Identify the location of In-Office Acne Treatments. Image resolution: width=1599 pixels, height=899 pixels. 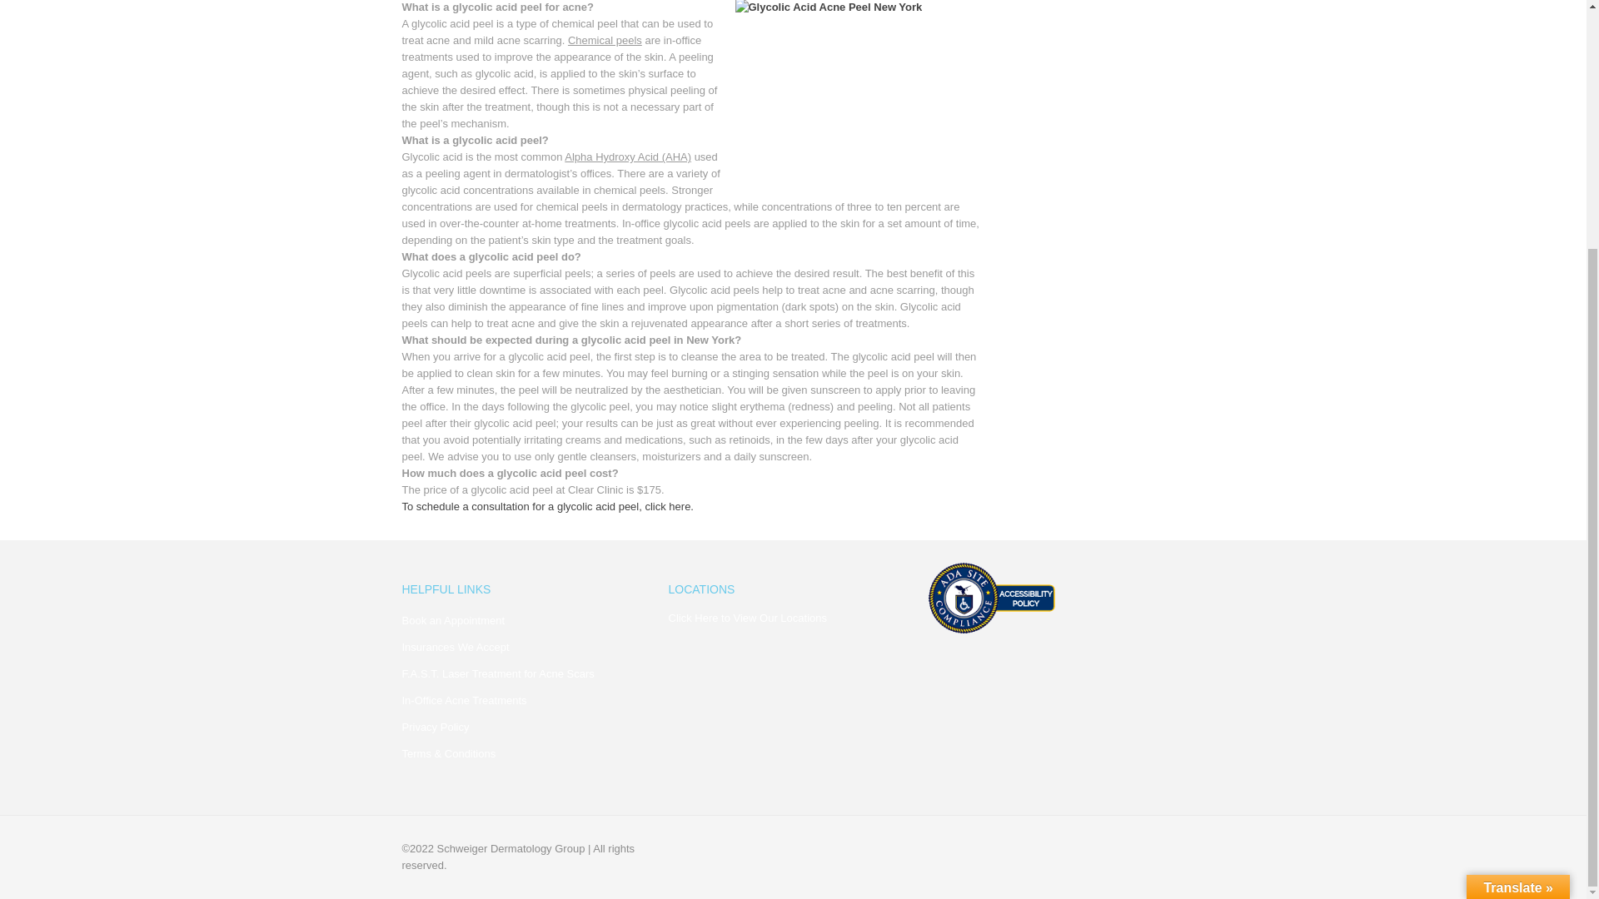
(463, 699).